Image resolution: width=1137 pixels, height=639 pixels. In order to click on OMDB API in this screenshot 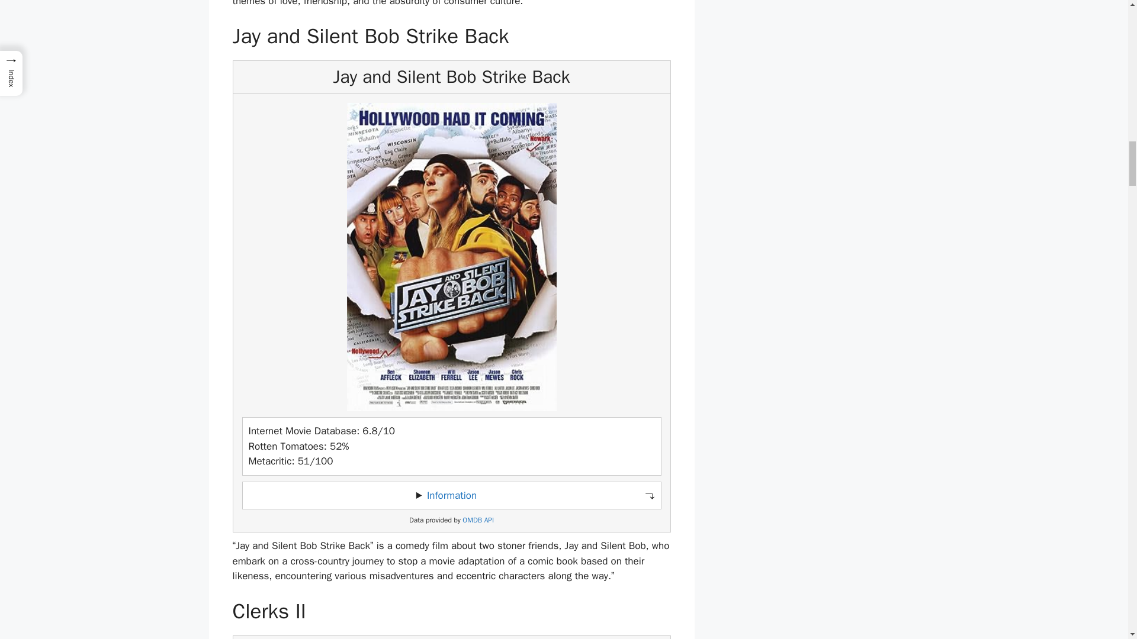, I will do `click(478, 519)`.